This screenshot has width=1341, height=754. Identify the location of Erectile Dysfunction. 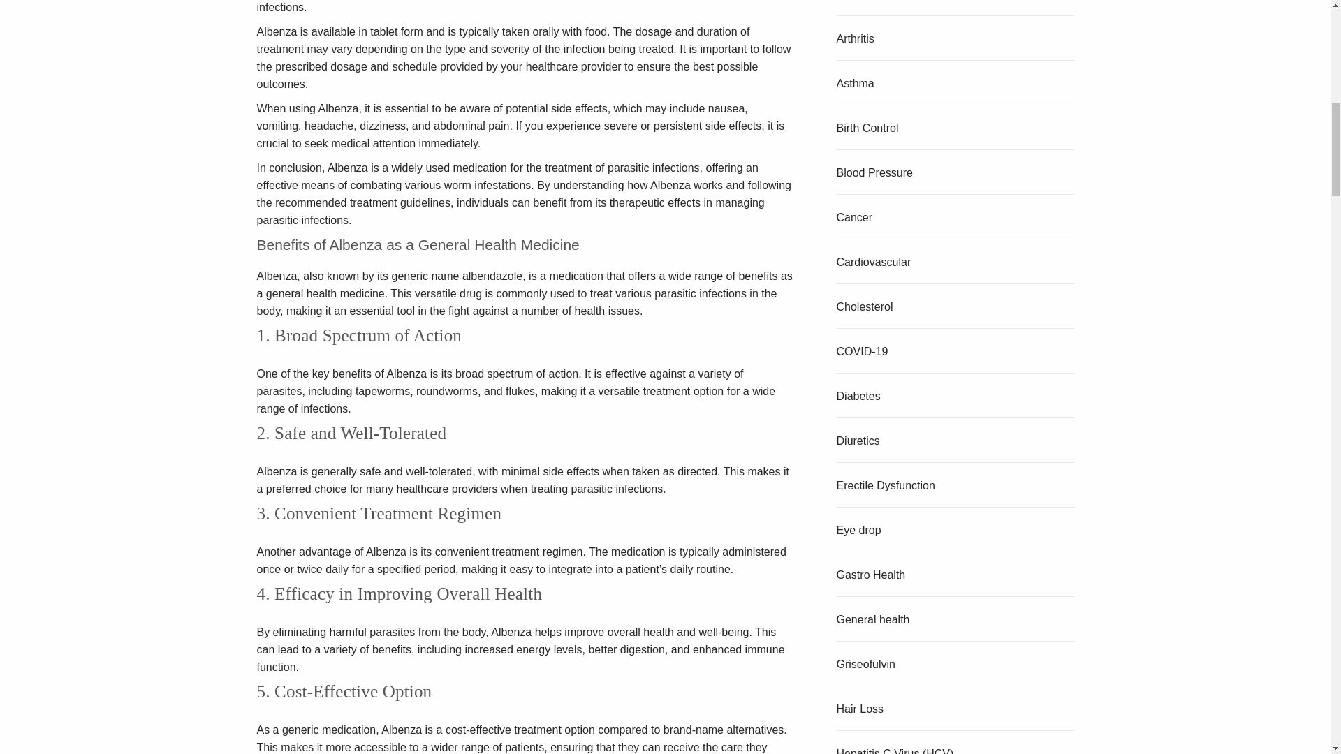
(886, 485).